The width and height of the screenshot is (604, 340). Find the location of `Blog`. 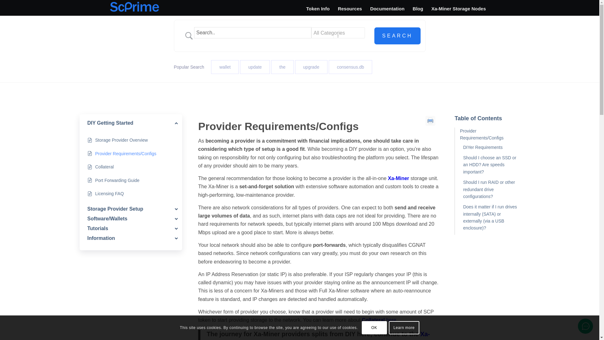

Blog is located at coordinates (418, 8).